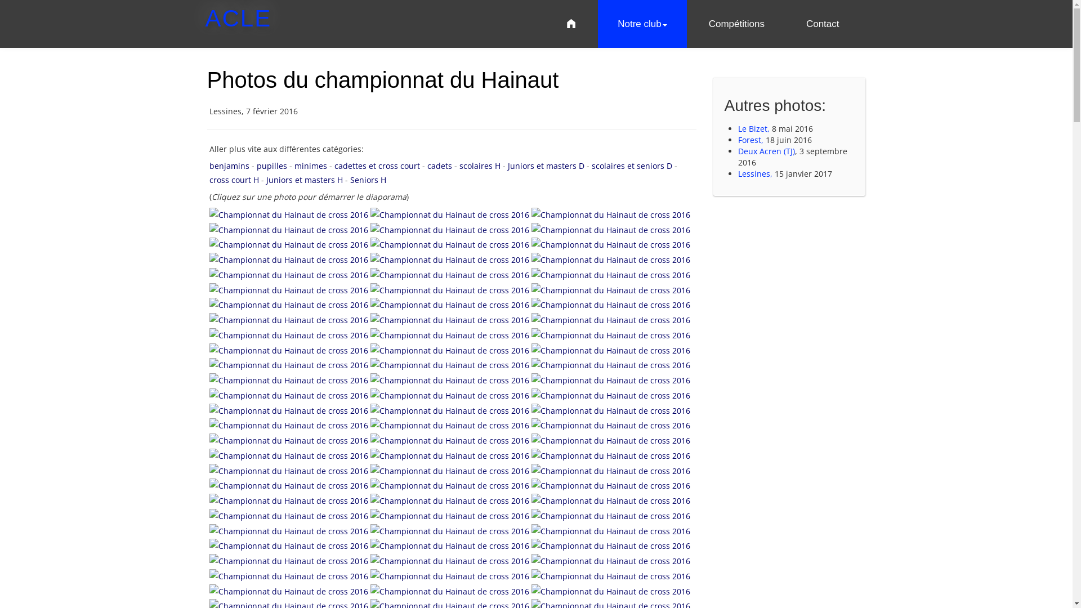 This screenshot has height=608, width=1081. What do you see at coordinates (611, 560) in the screenshot?
I see `Championnat du Hainaut de cross 2016` at bounding box center [611, 560].